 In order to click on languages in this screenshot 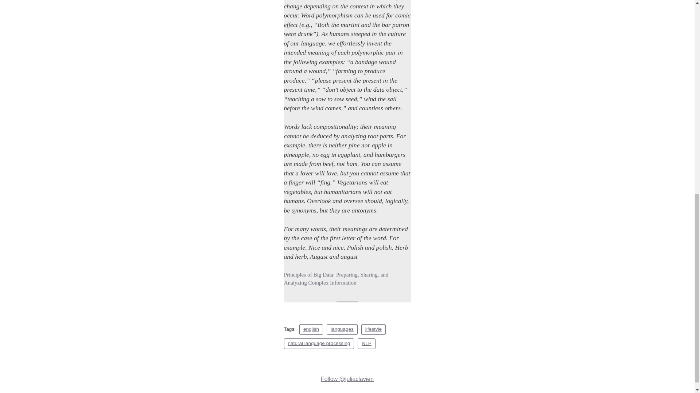, I will do `click(342, 330)`.